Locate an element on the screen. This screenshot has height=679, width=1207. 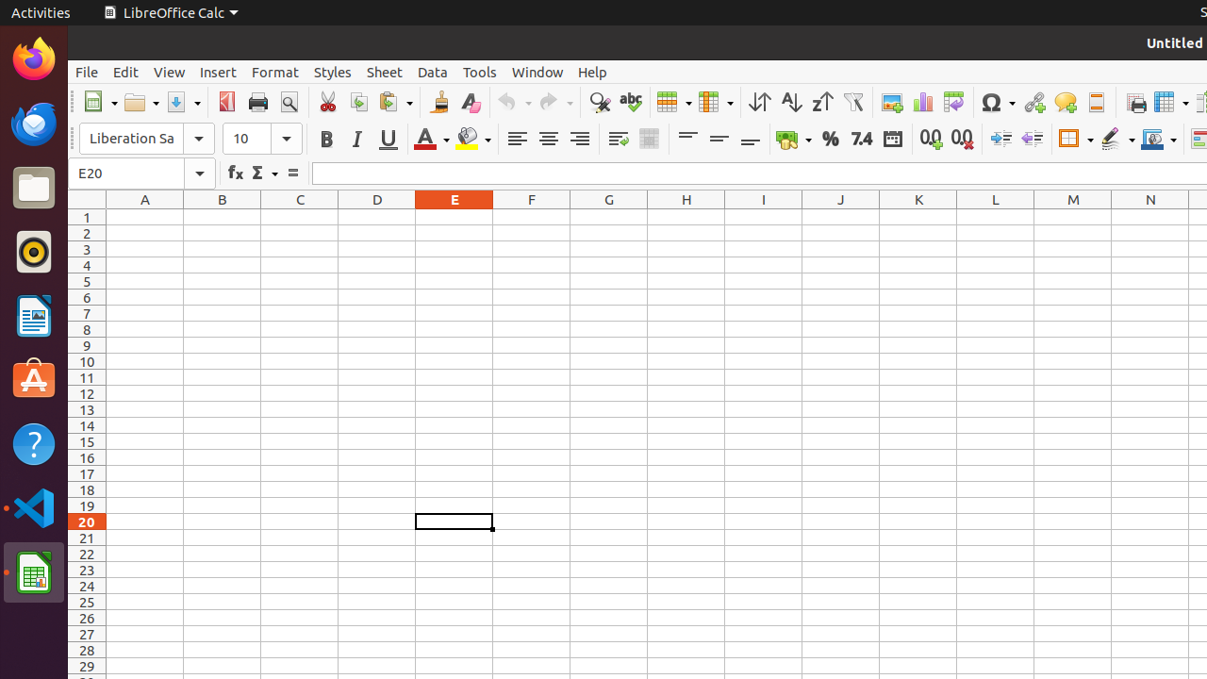
Window is located at coordinates (537, 72).